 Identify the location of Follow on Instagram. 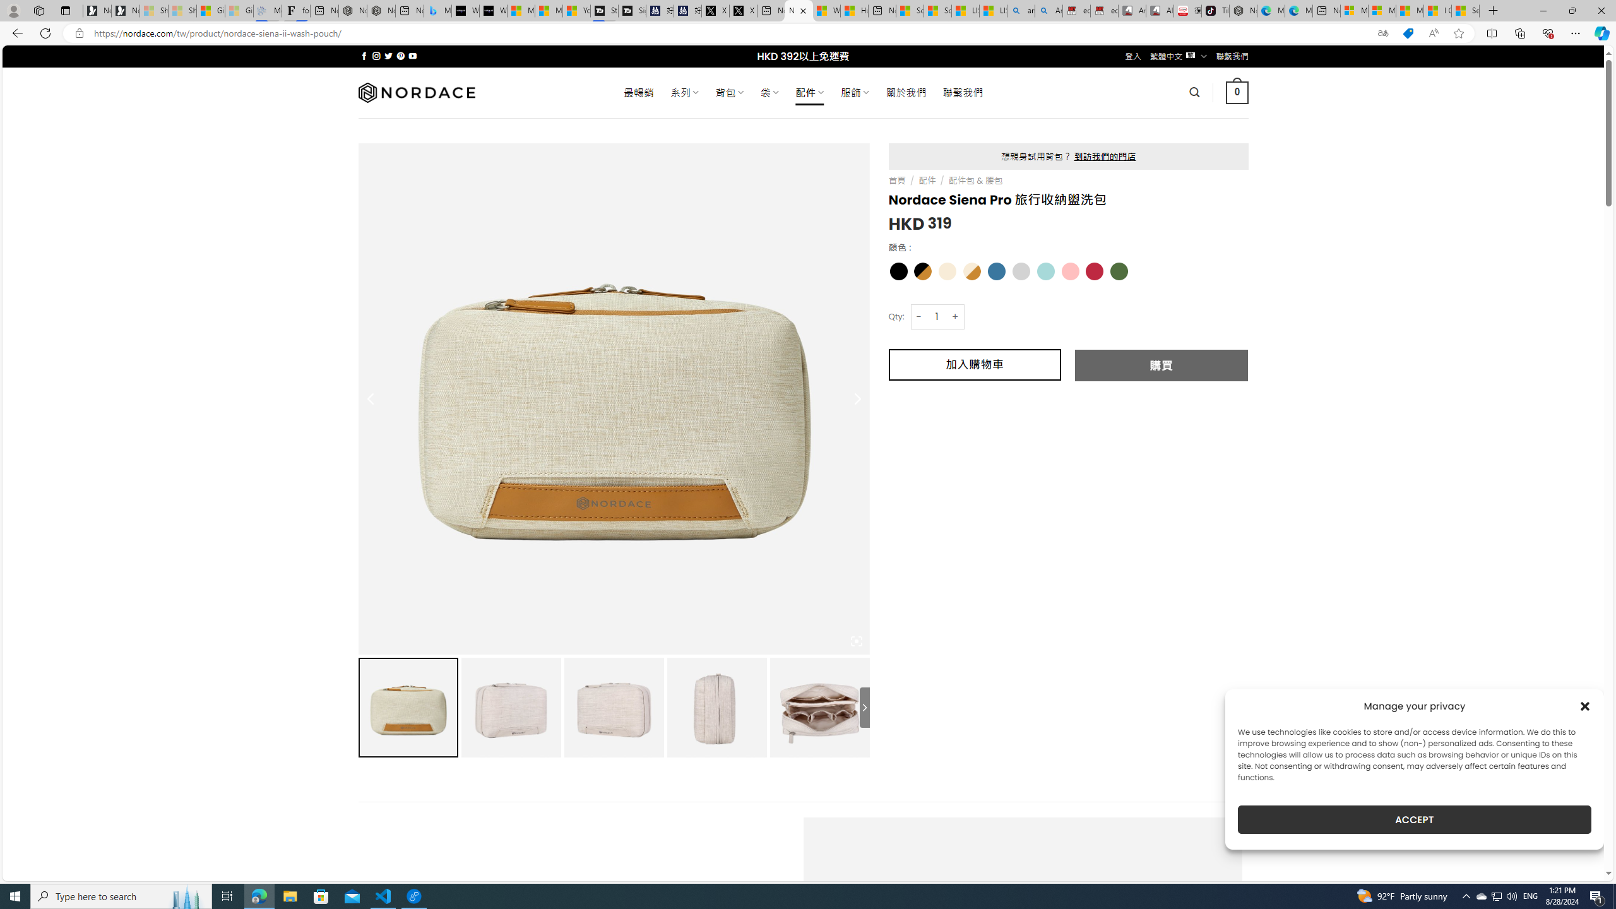
(376, 56).